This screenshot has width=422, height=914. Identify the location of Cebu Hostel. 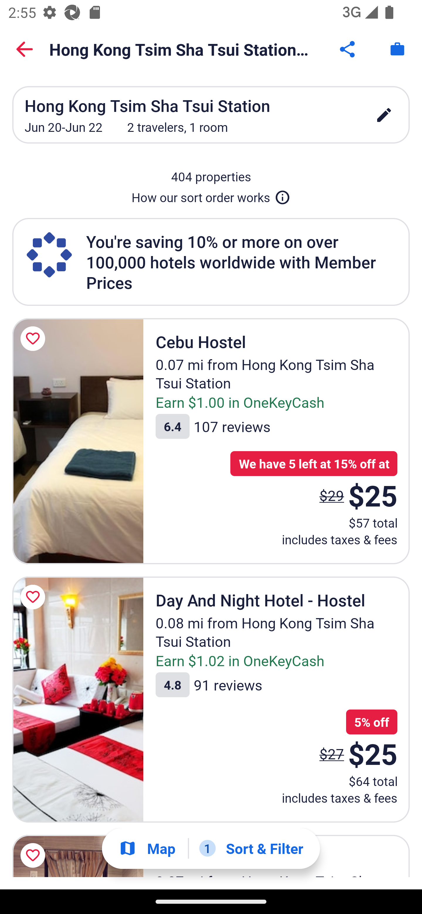
(78, 441).